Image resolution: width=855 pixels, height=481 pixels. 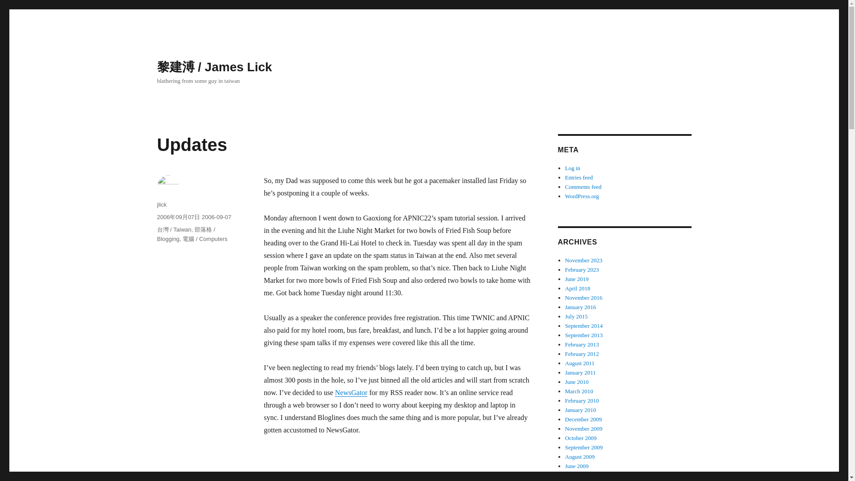 What do you see at coordinates (582, 354) in the screenshot?
I see `February 2012` at bounding box center [582, 354].